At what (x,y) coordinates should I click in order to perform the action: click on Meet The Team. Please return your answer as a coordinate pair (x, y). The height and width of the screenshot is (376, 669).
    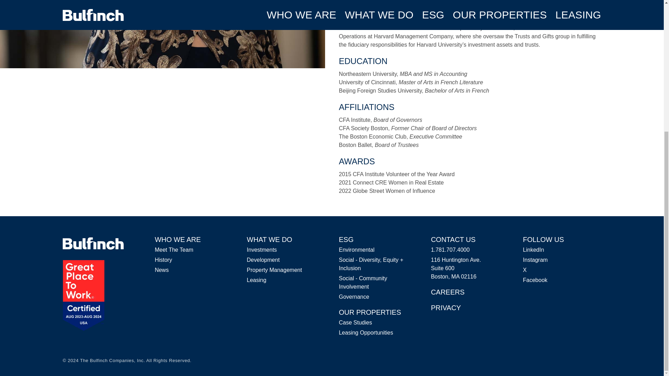
    Looking at the image, I should click on (174, 249).